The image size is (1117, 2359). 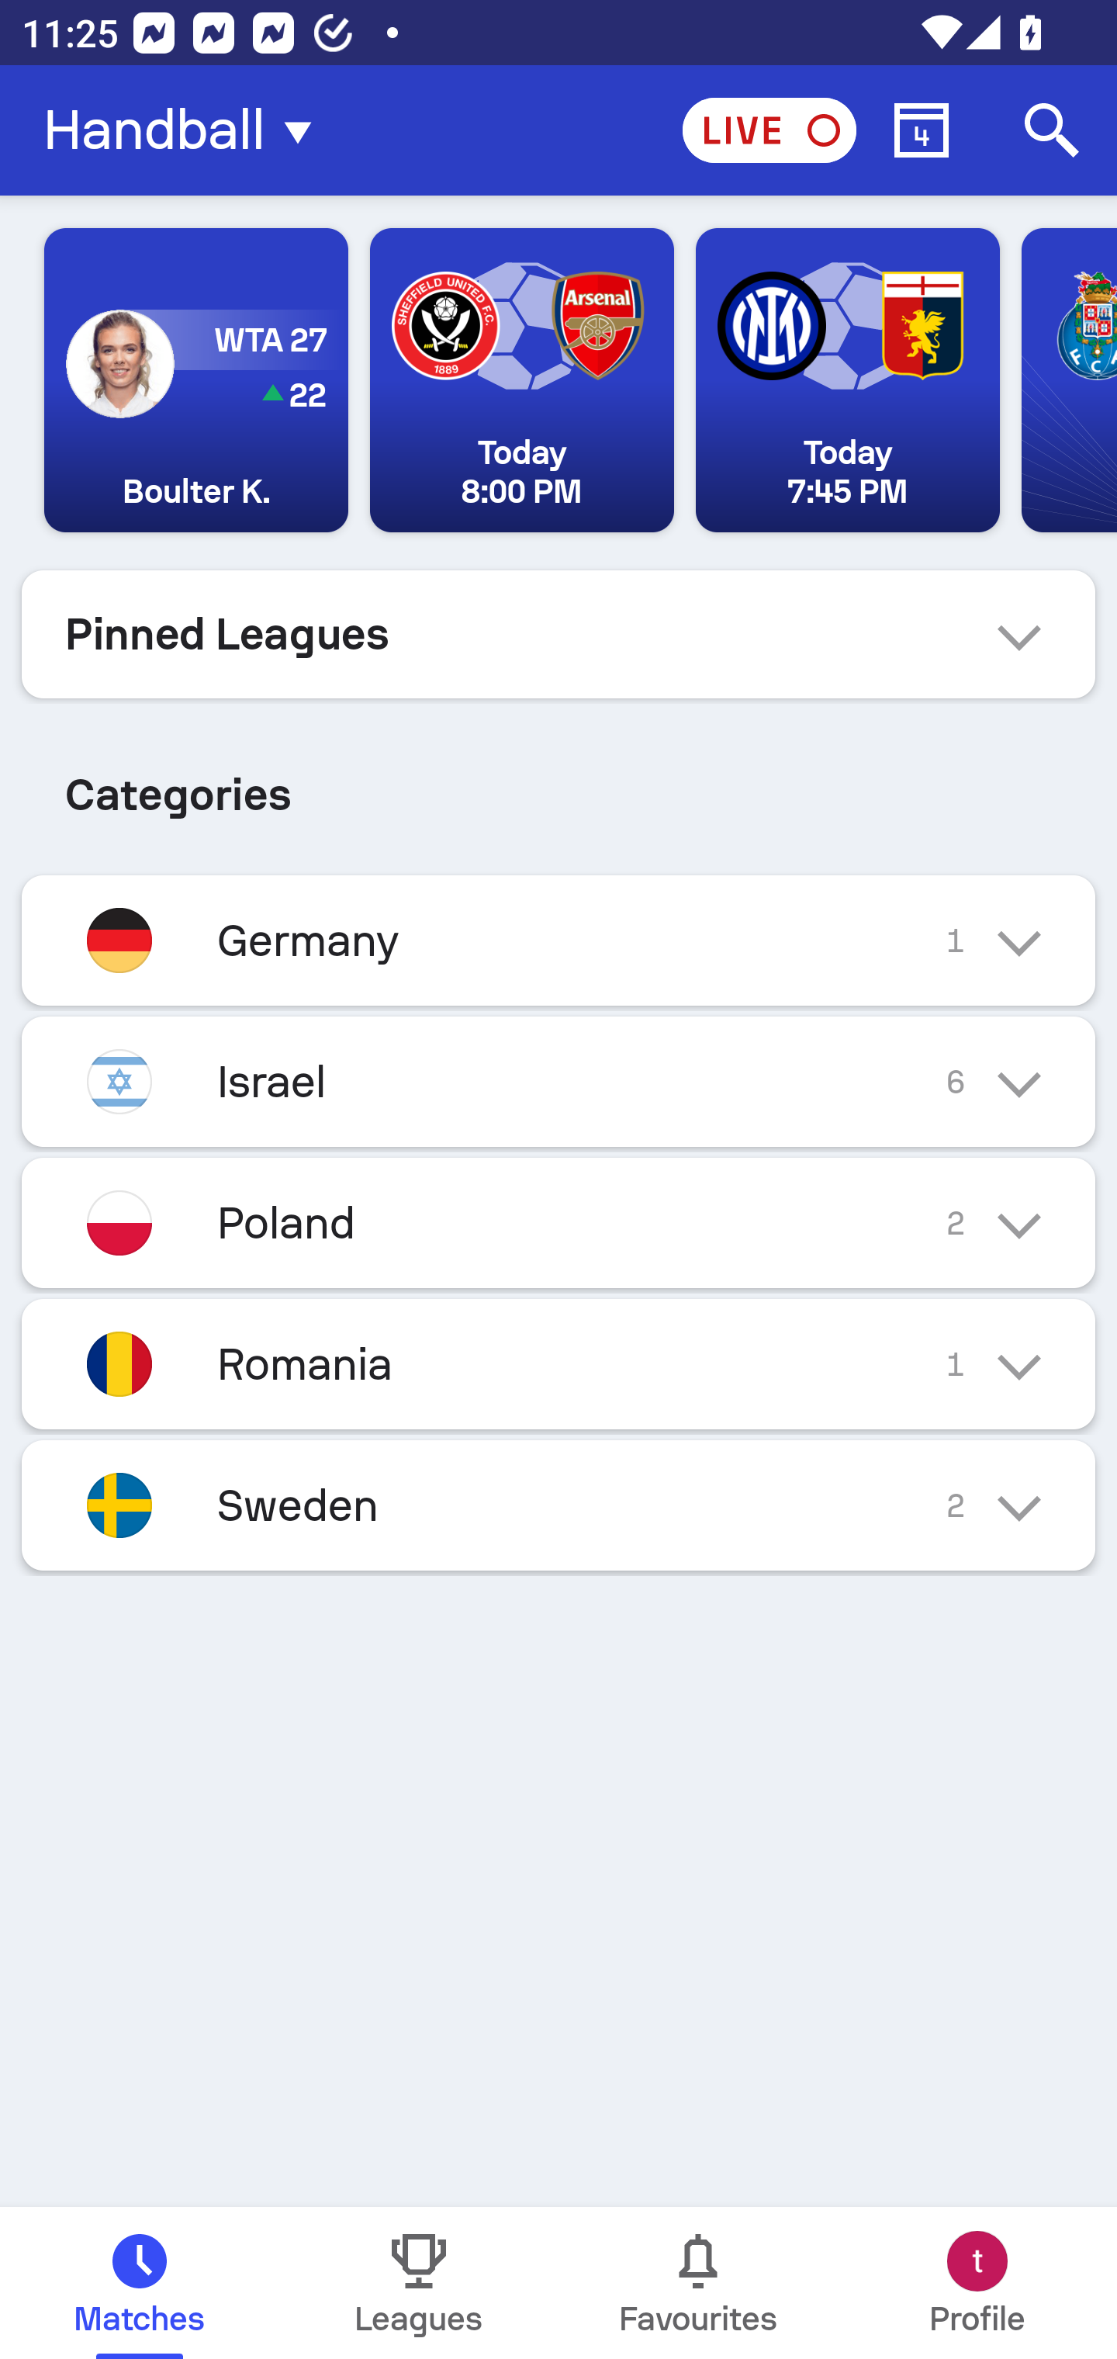 What do you see at coordinates (186, 130) in the screenshot?
I see `Handball` at bounding box center [186, 130].